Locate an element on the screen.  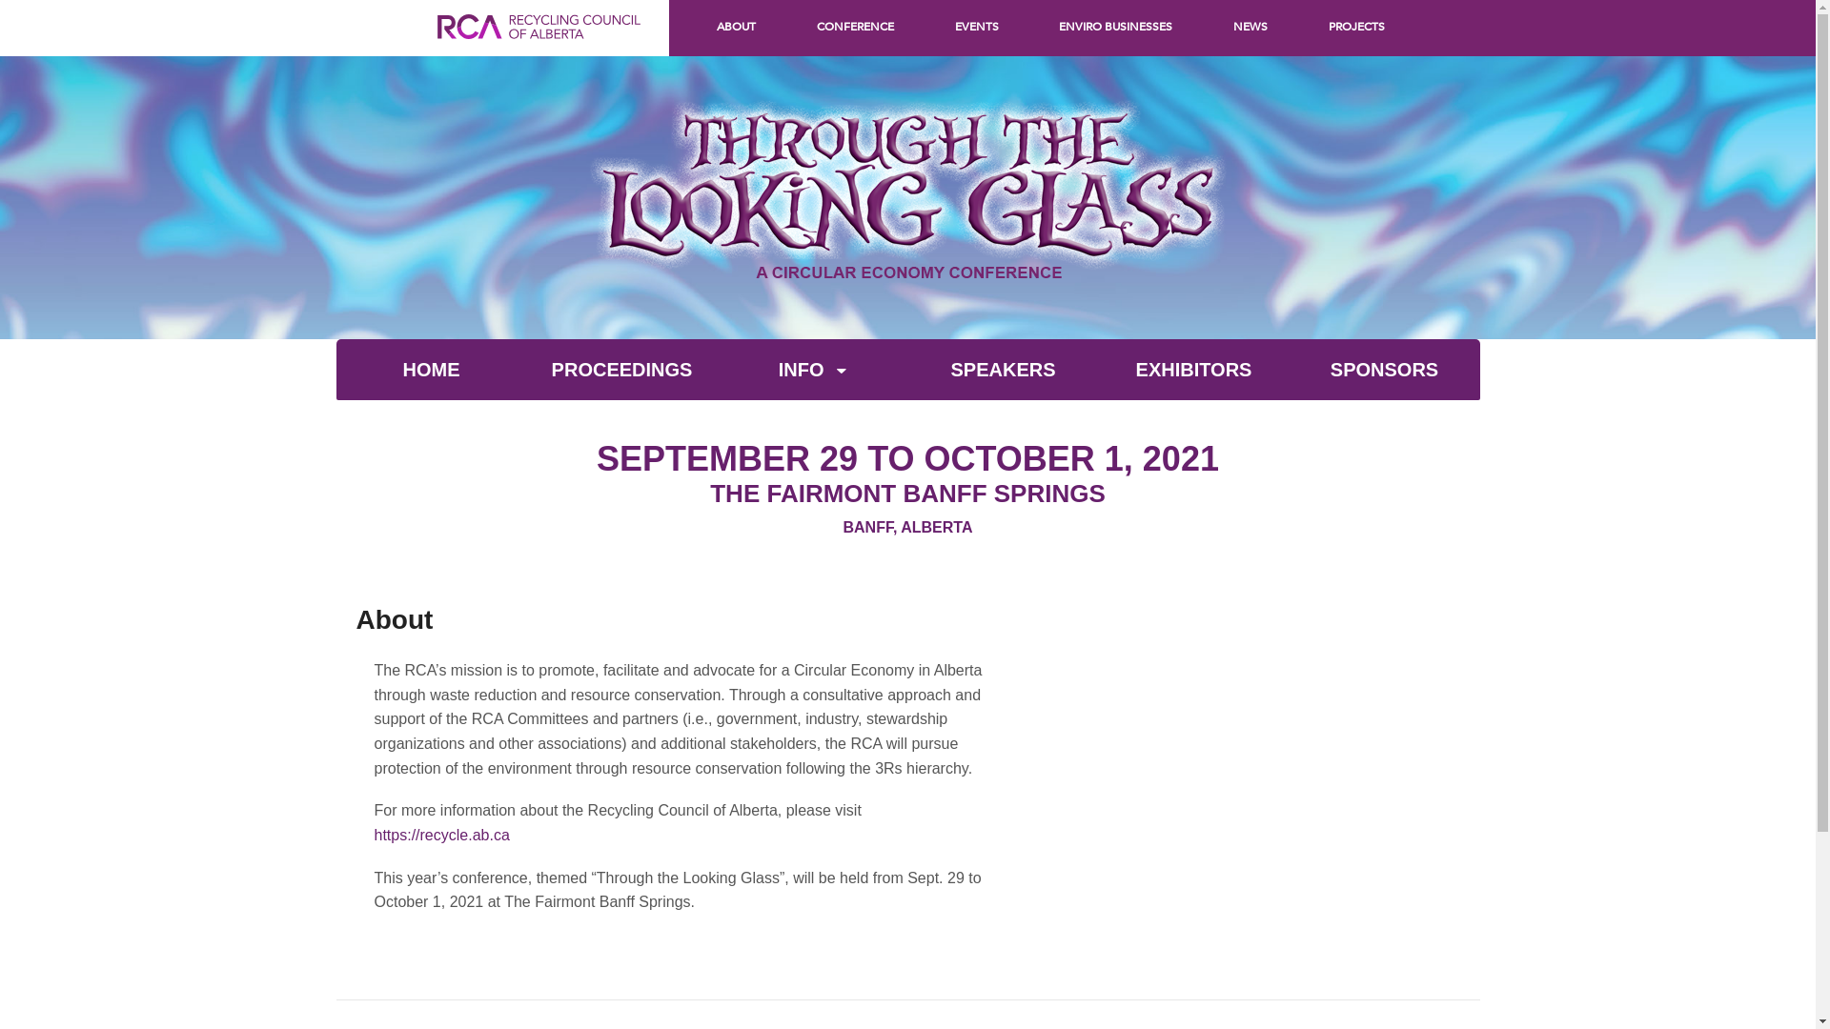
PROCEEDINGS is located at coordinates (621, 370).